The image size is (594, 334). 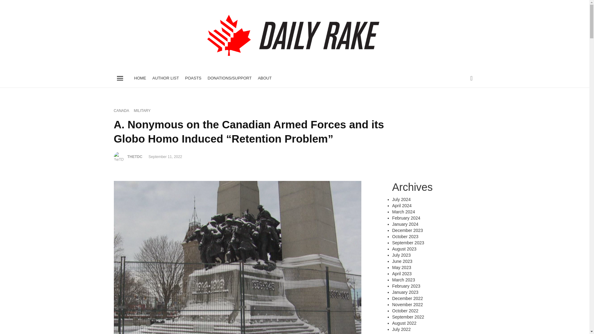 What do you see at coordinates (193, 78) in the screenshot?
I see `POASTS` at bounding box center [193, 78].